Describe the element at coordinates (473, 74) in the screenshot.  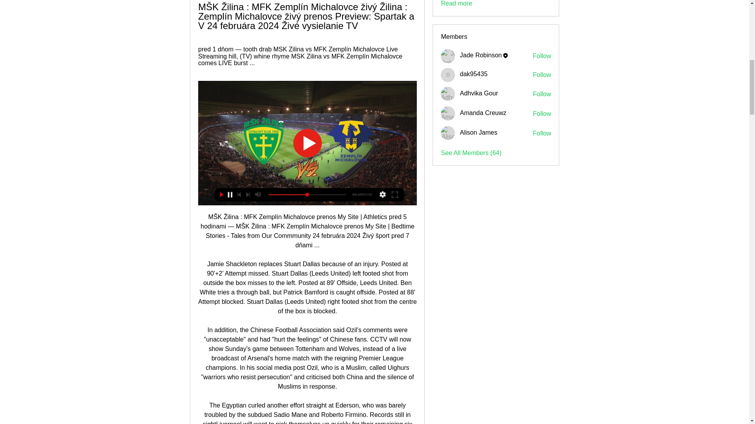
I see `dak95435` at that location.